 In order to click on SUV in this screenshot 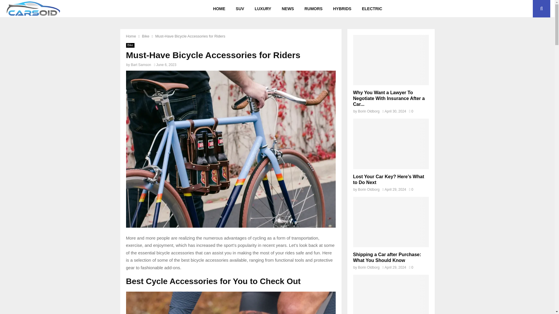, I will do `click(240, 9)`.